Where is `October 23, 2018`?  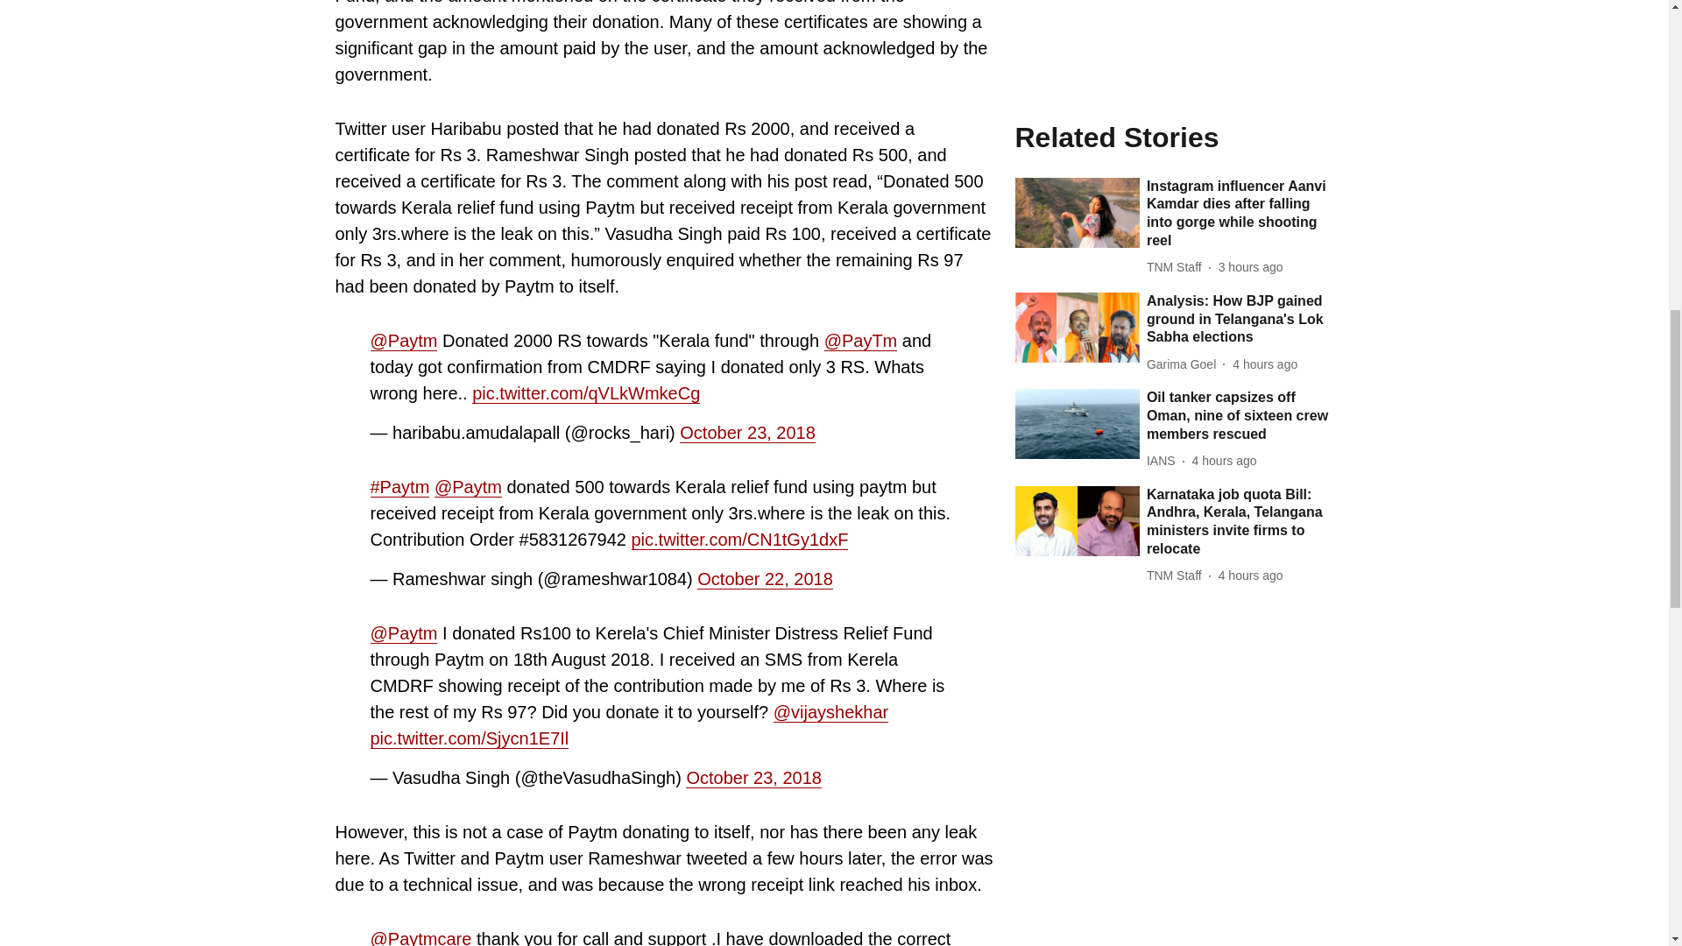
October 23, 2018 is located at coordinates (747, 433).